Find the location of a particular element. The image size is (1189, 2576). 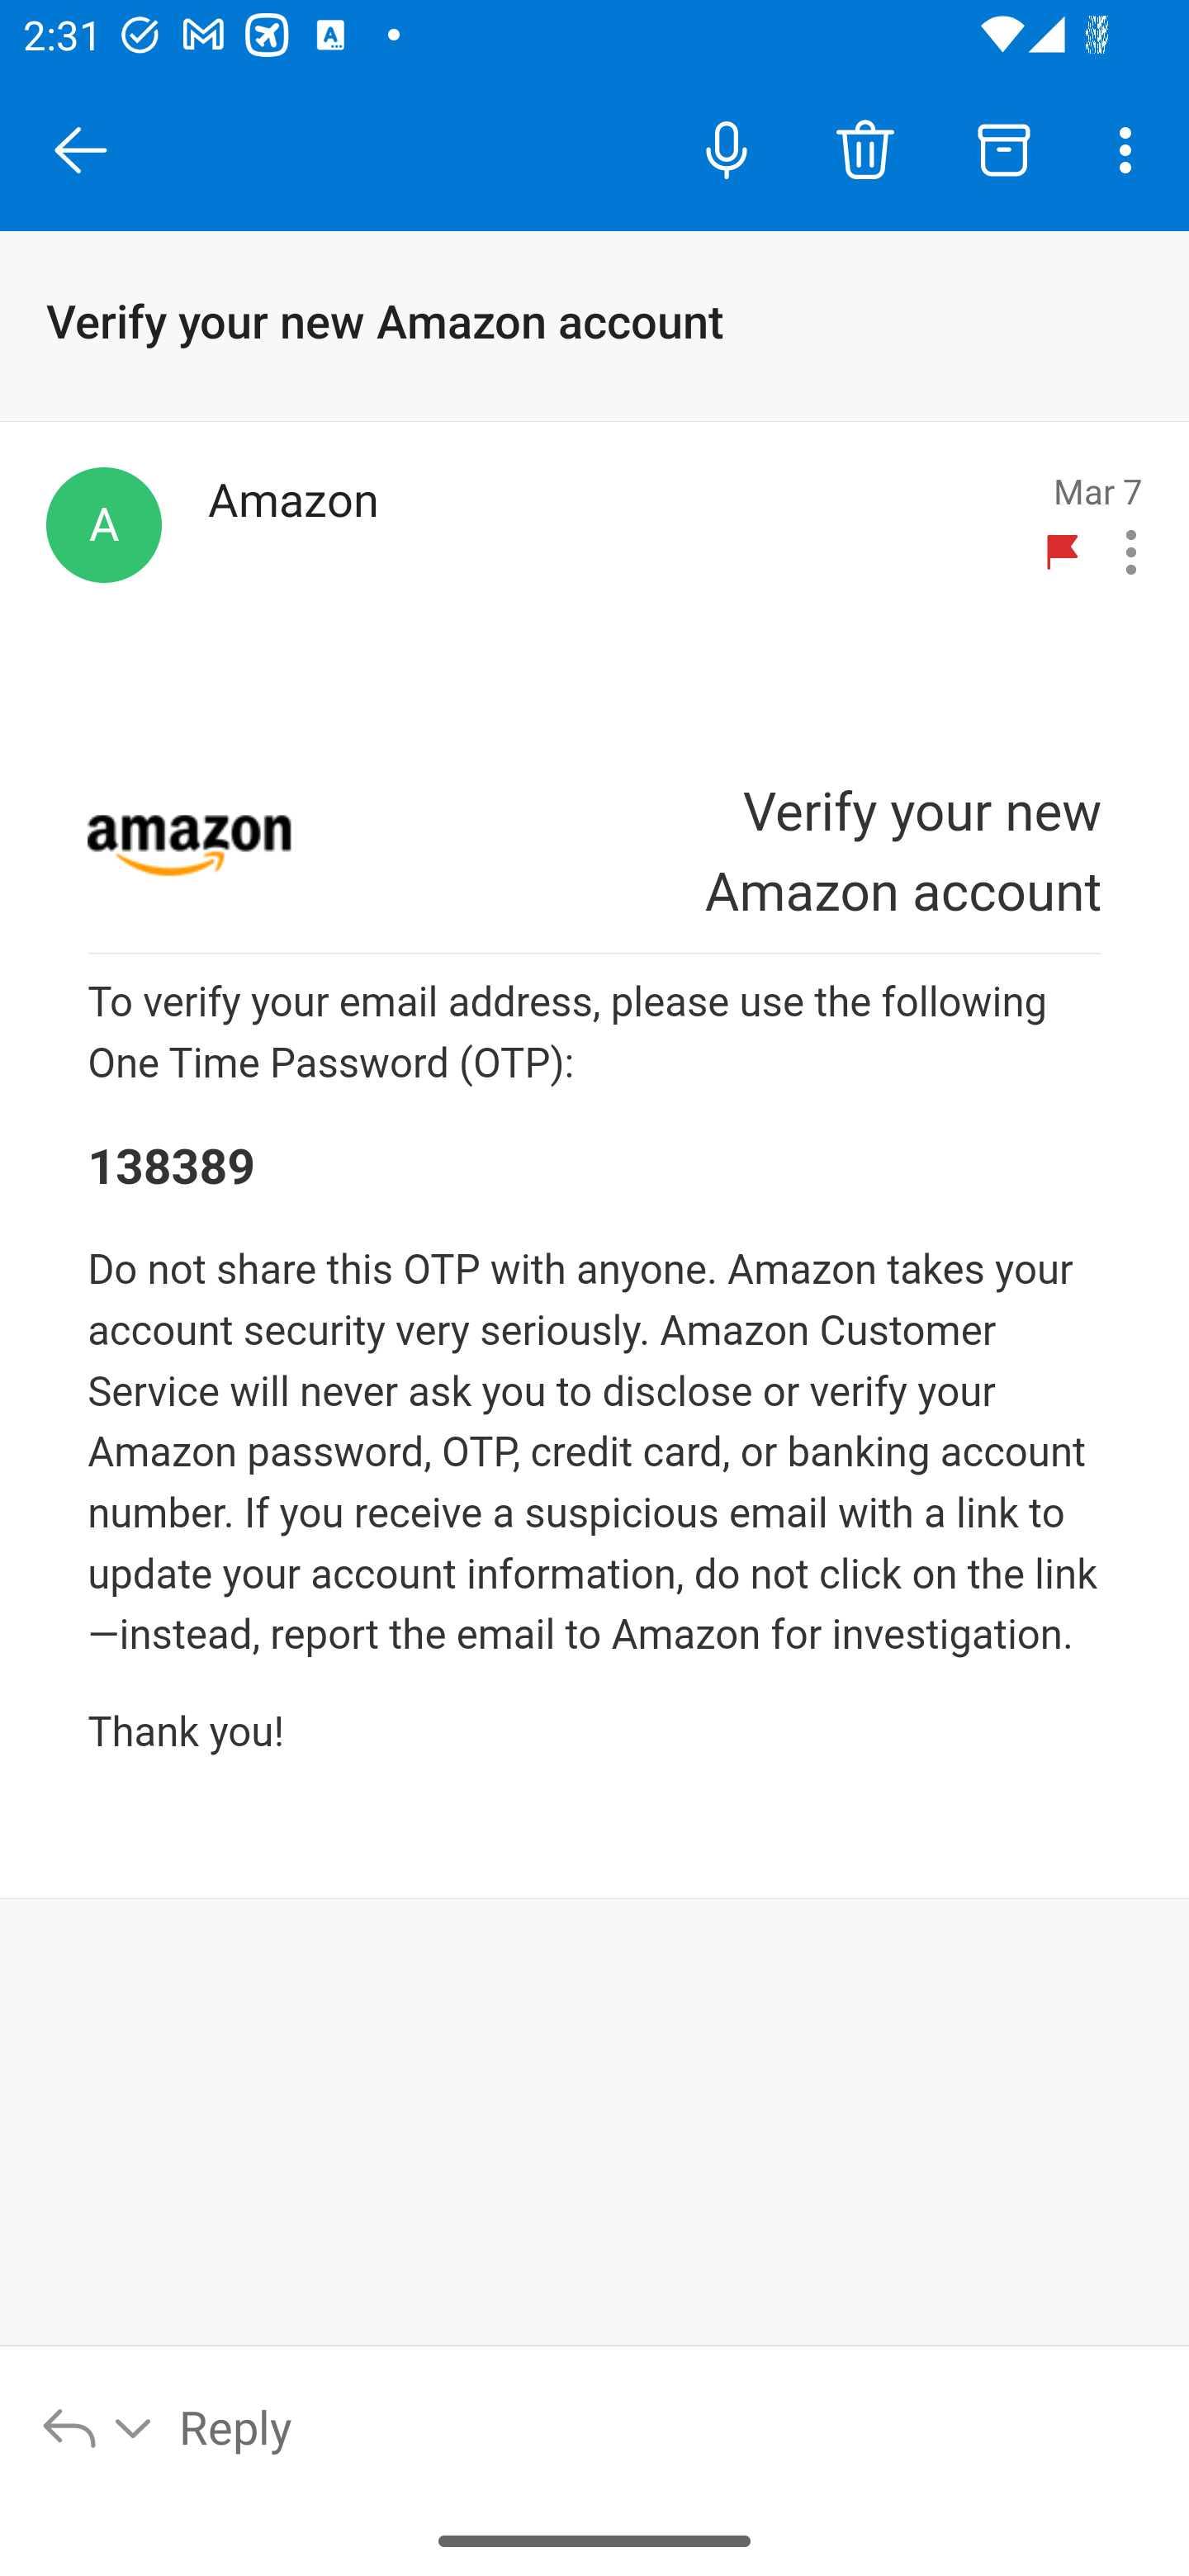

Archive is located at coordinates (1004, 149).